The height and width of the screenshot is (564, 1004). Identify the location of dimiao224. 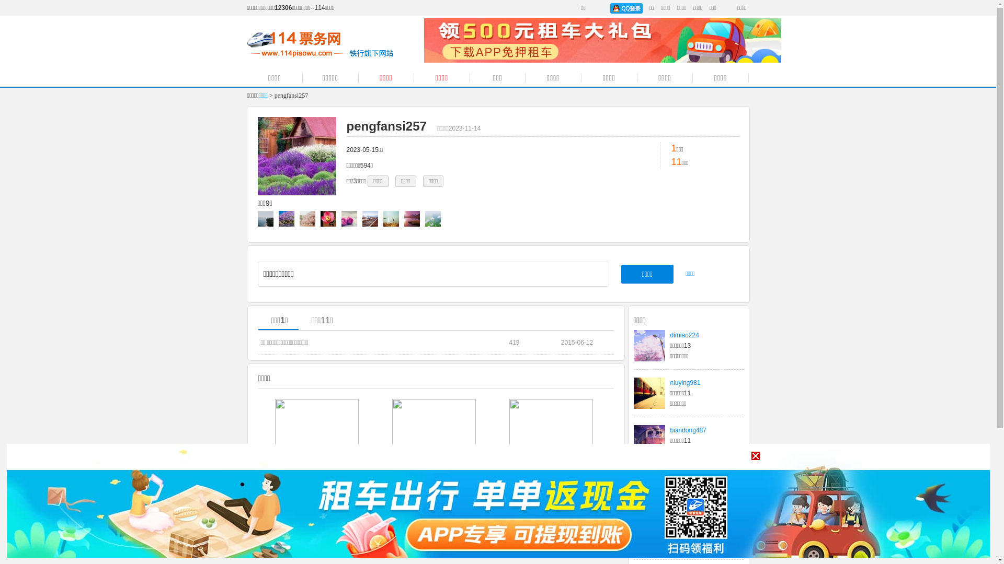
(685, 335).